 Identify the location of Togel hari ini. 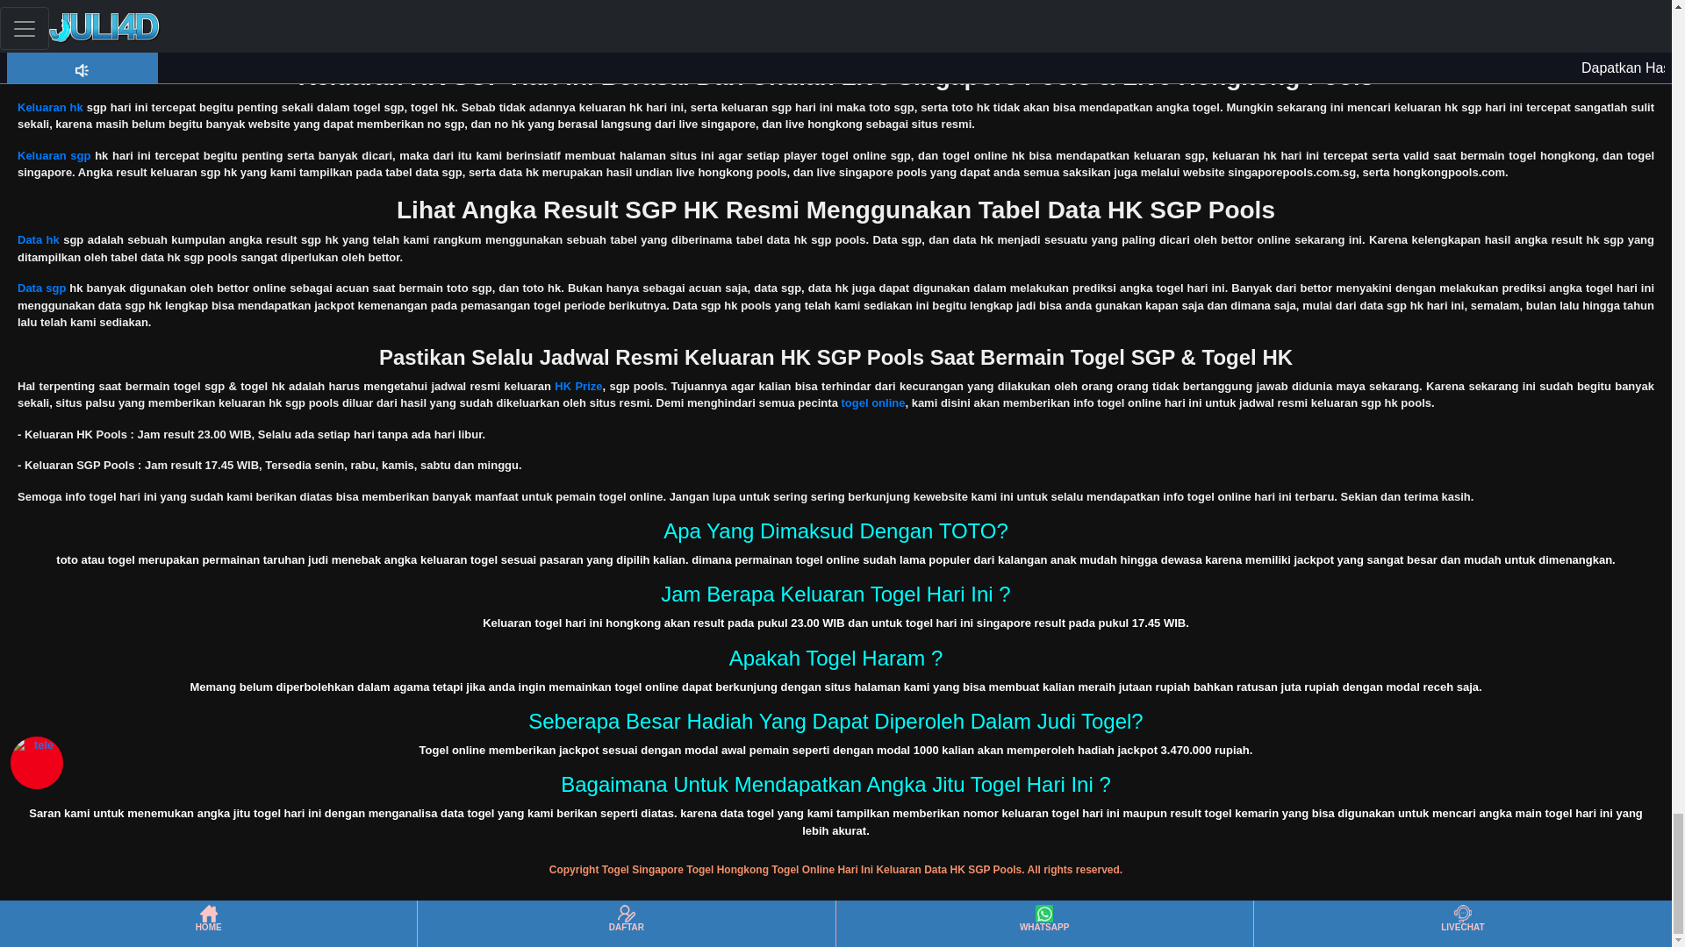
(53, 23).